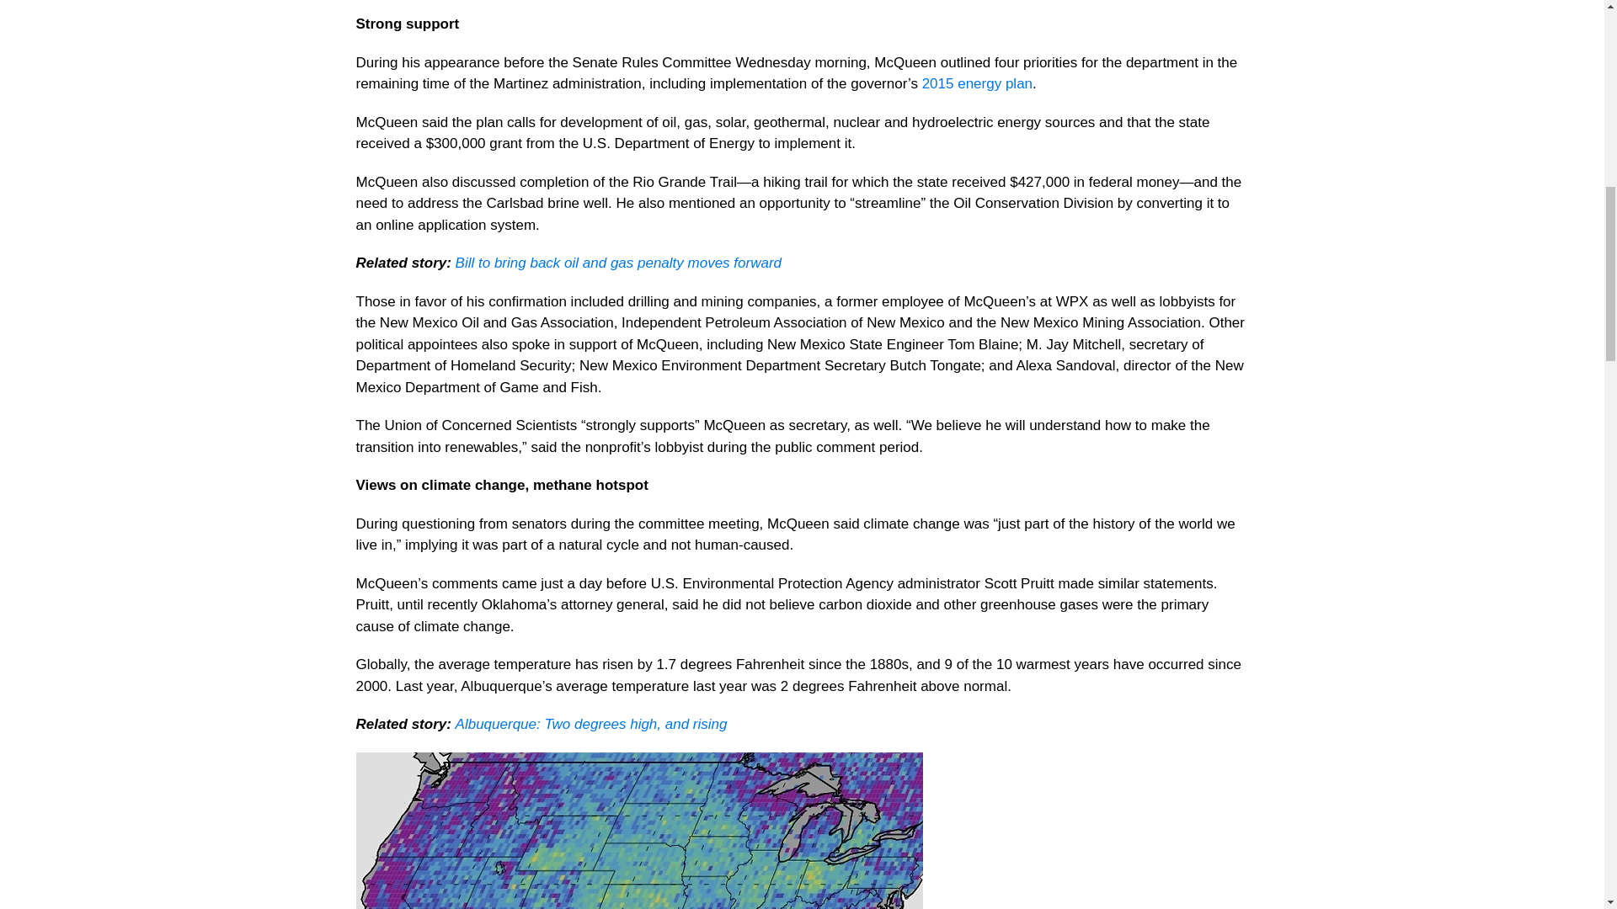  I want to click on 2015 energy plan, so click(977, 83).